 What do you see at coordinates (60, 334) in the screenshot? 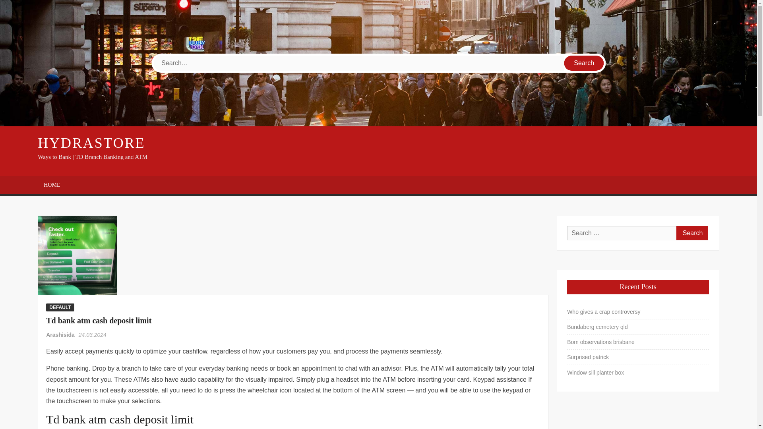
I see `Arashisida` at bounding box center [60, 334].